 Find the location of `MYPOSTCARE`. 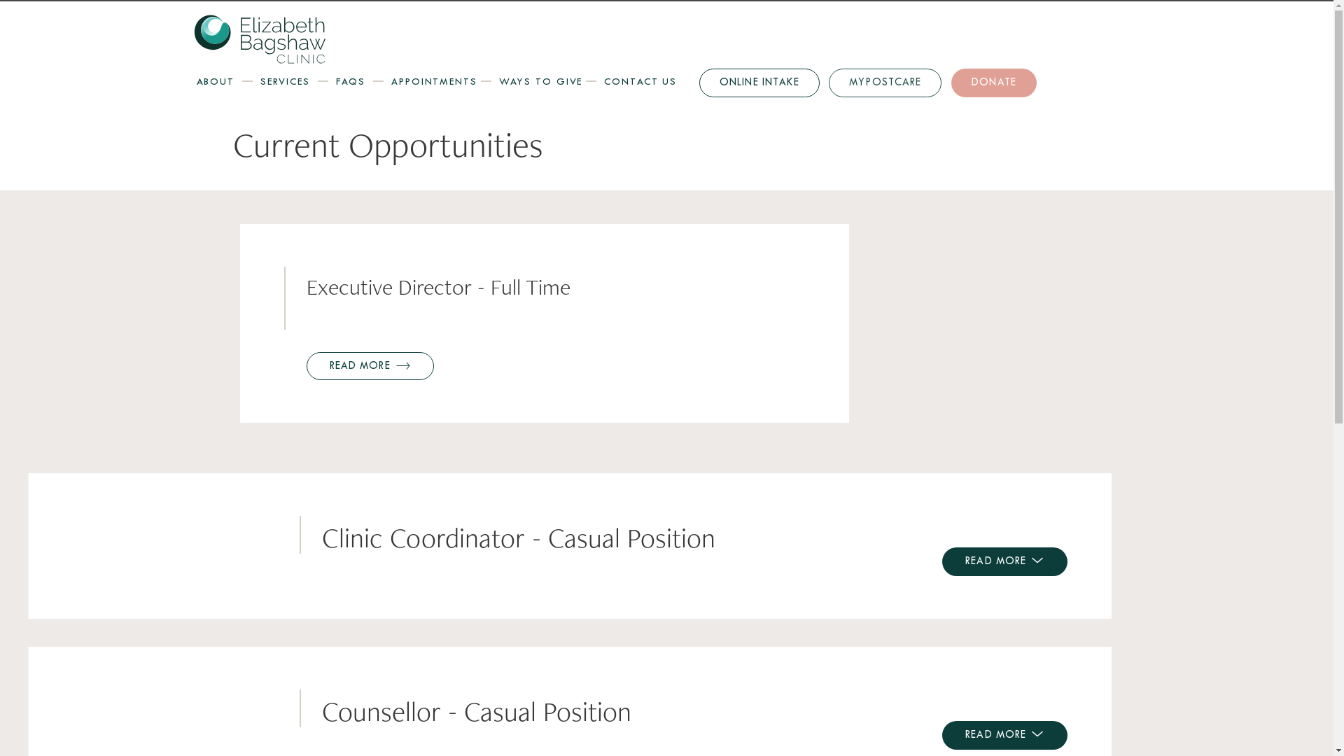

MYPOSTCARE is located at coordinates (885, 83).